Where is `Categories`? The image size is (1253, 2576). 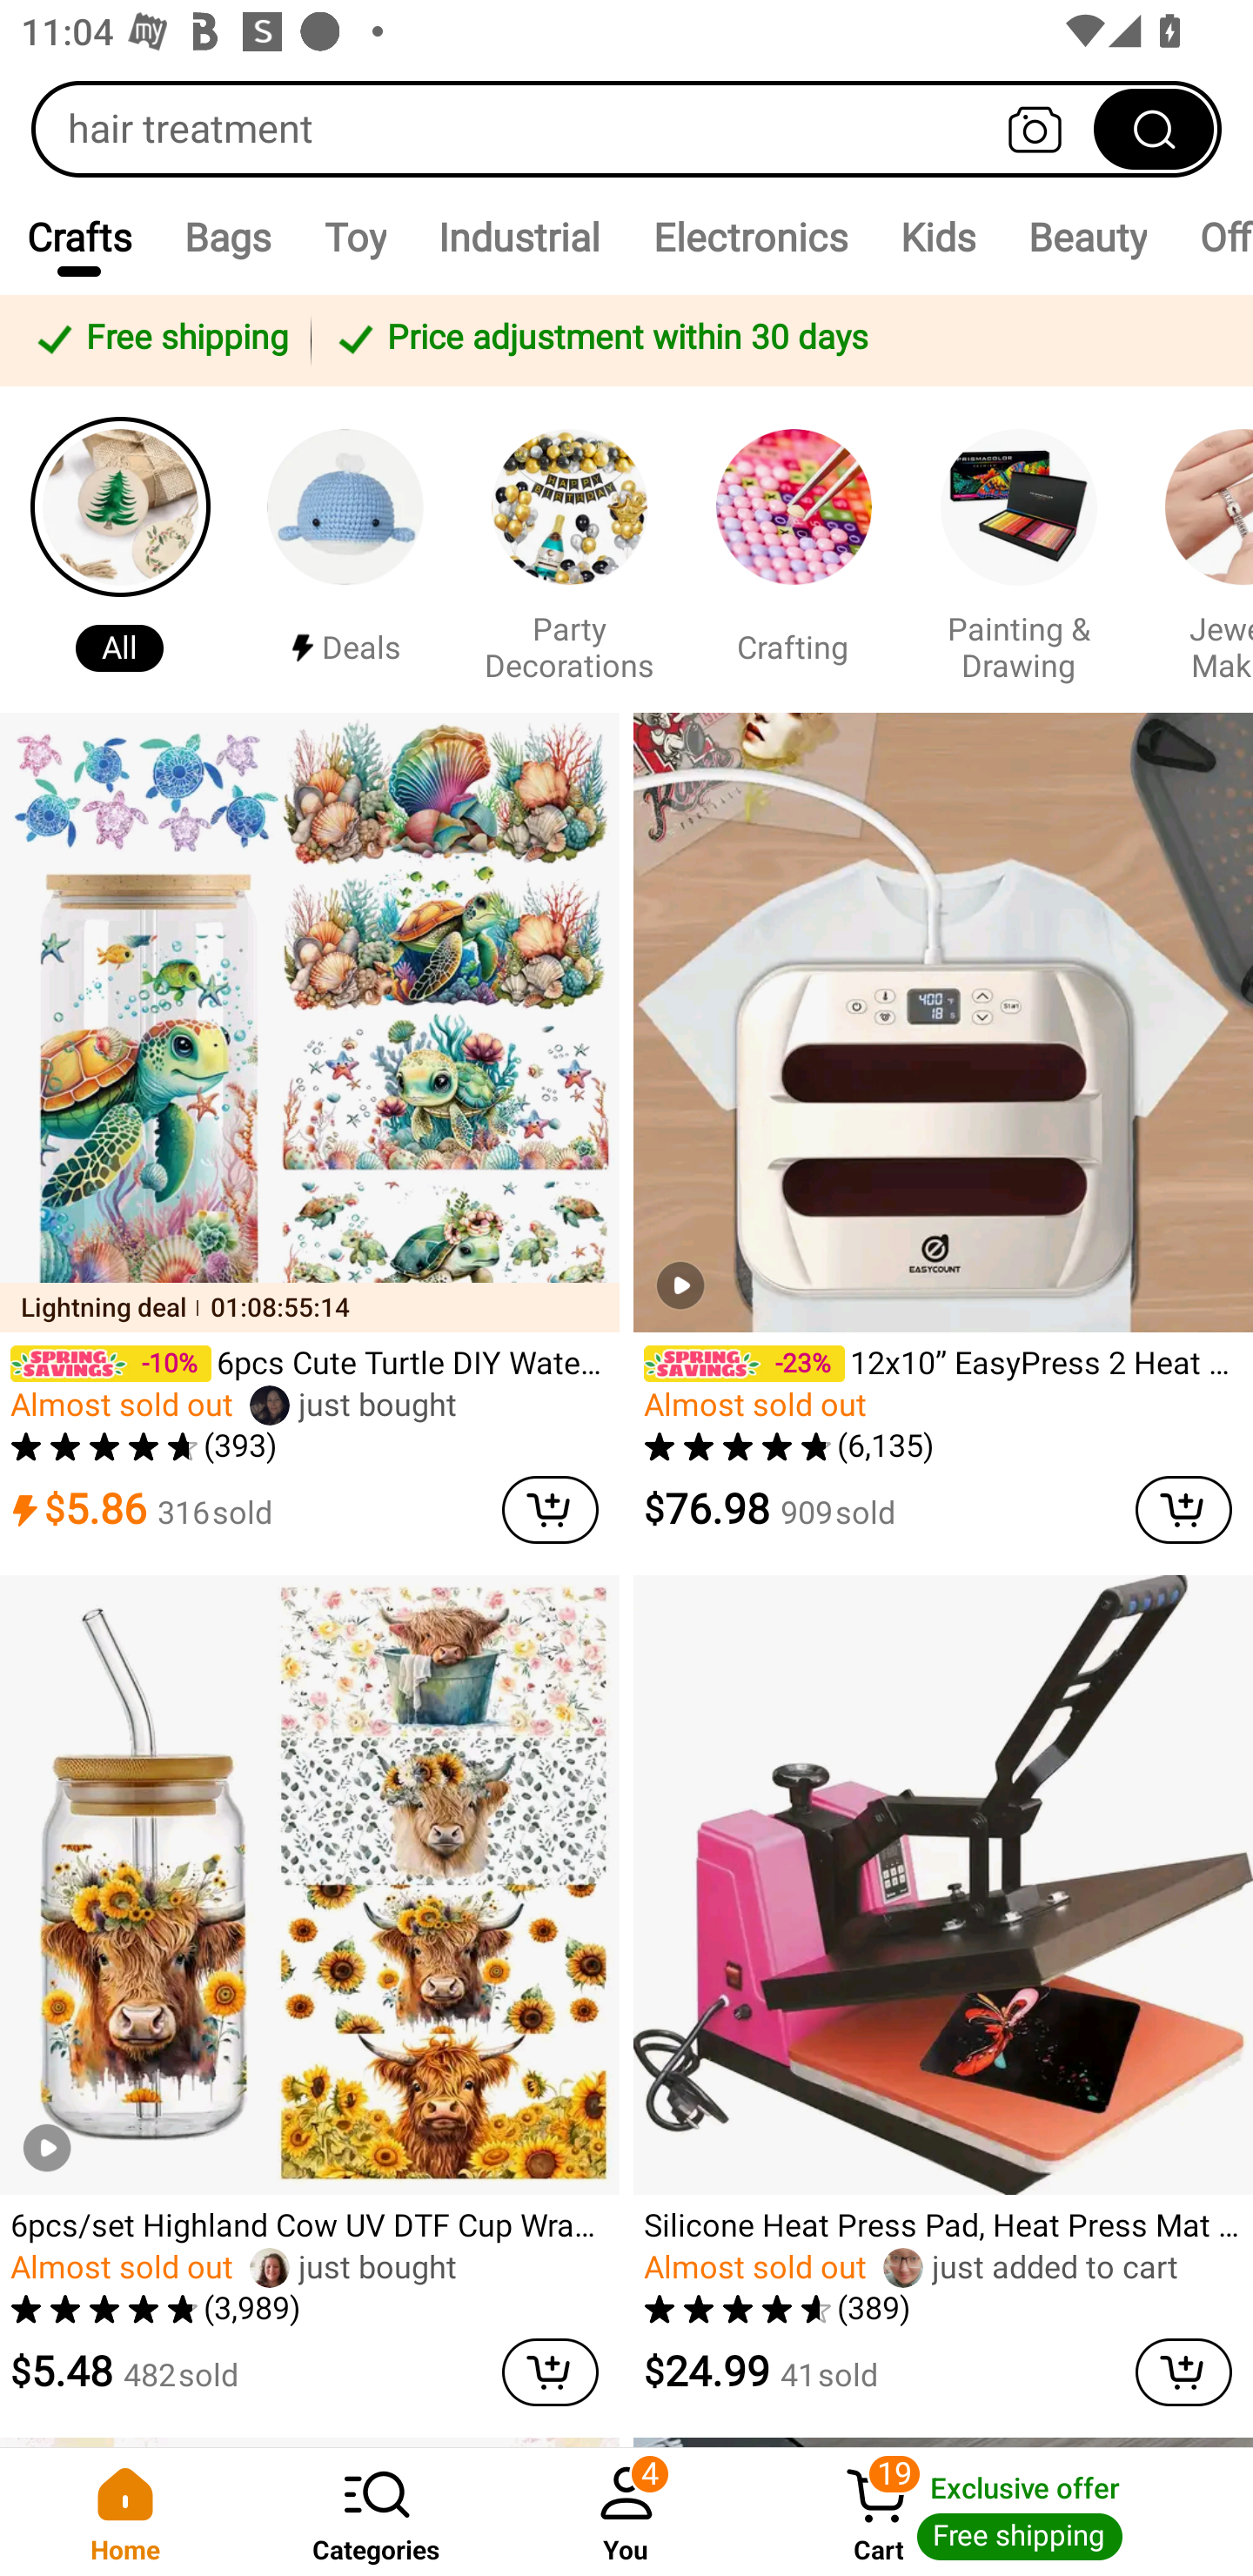 Categories is located at coordinates (376, 2512).